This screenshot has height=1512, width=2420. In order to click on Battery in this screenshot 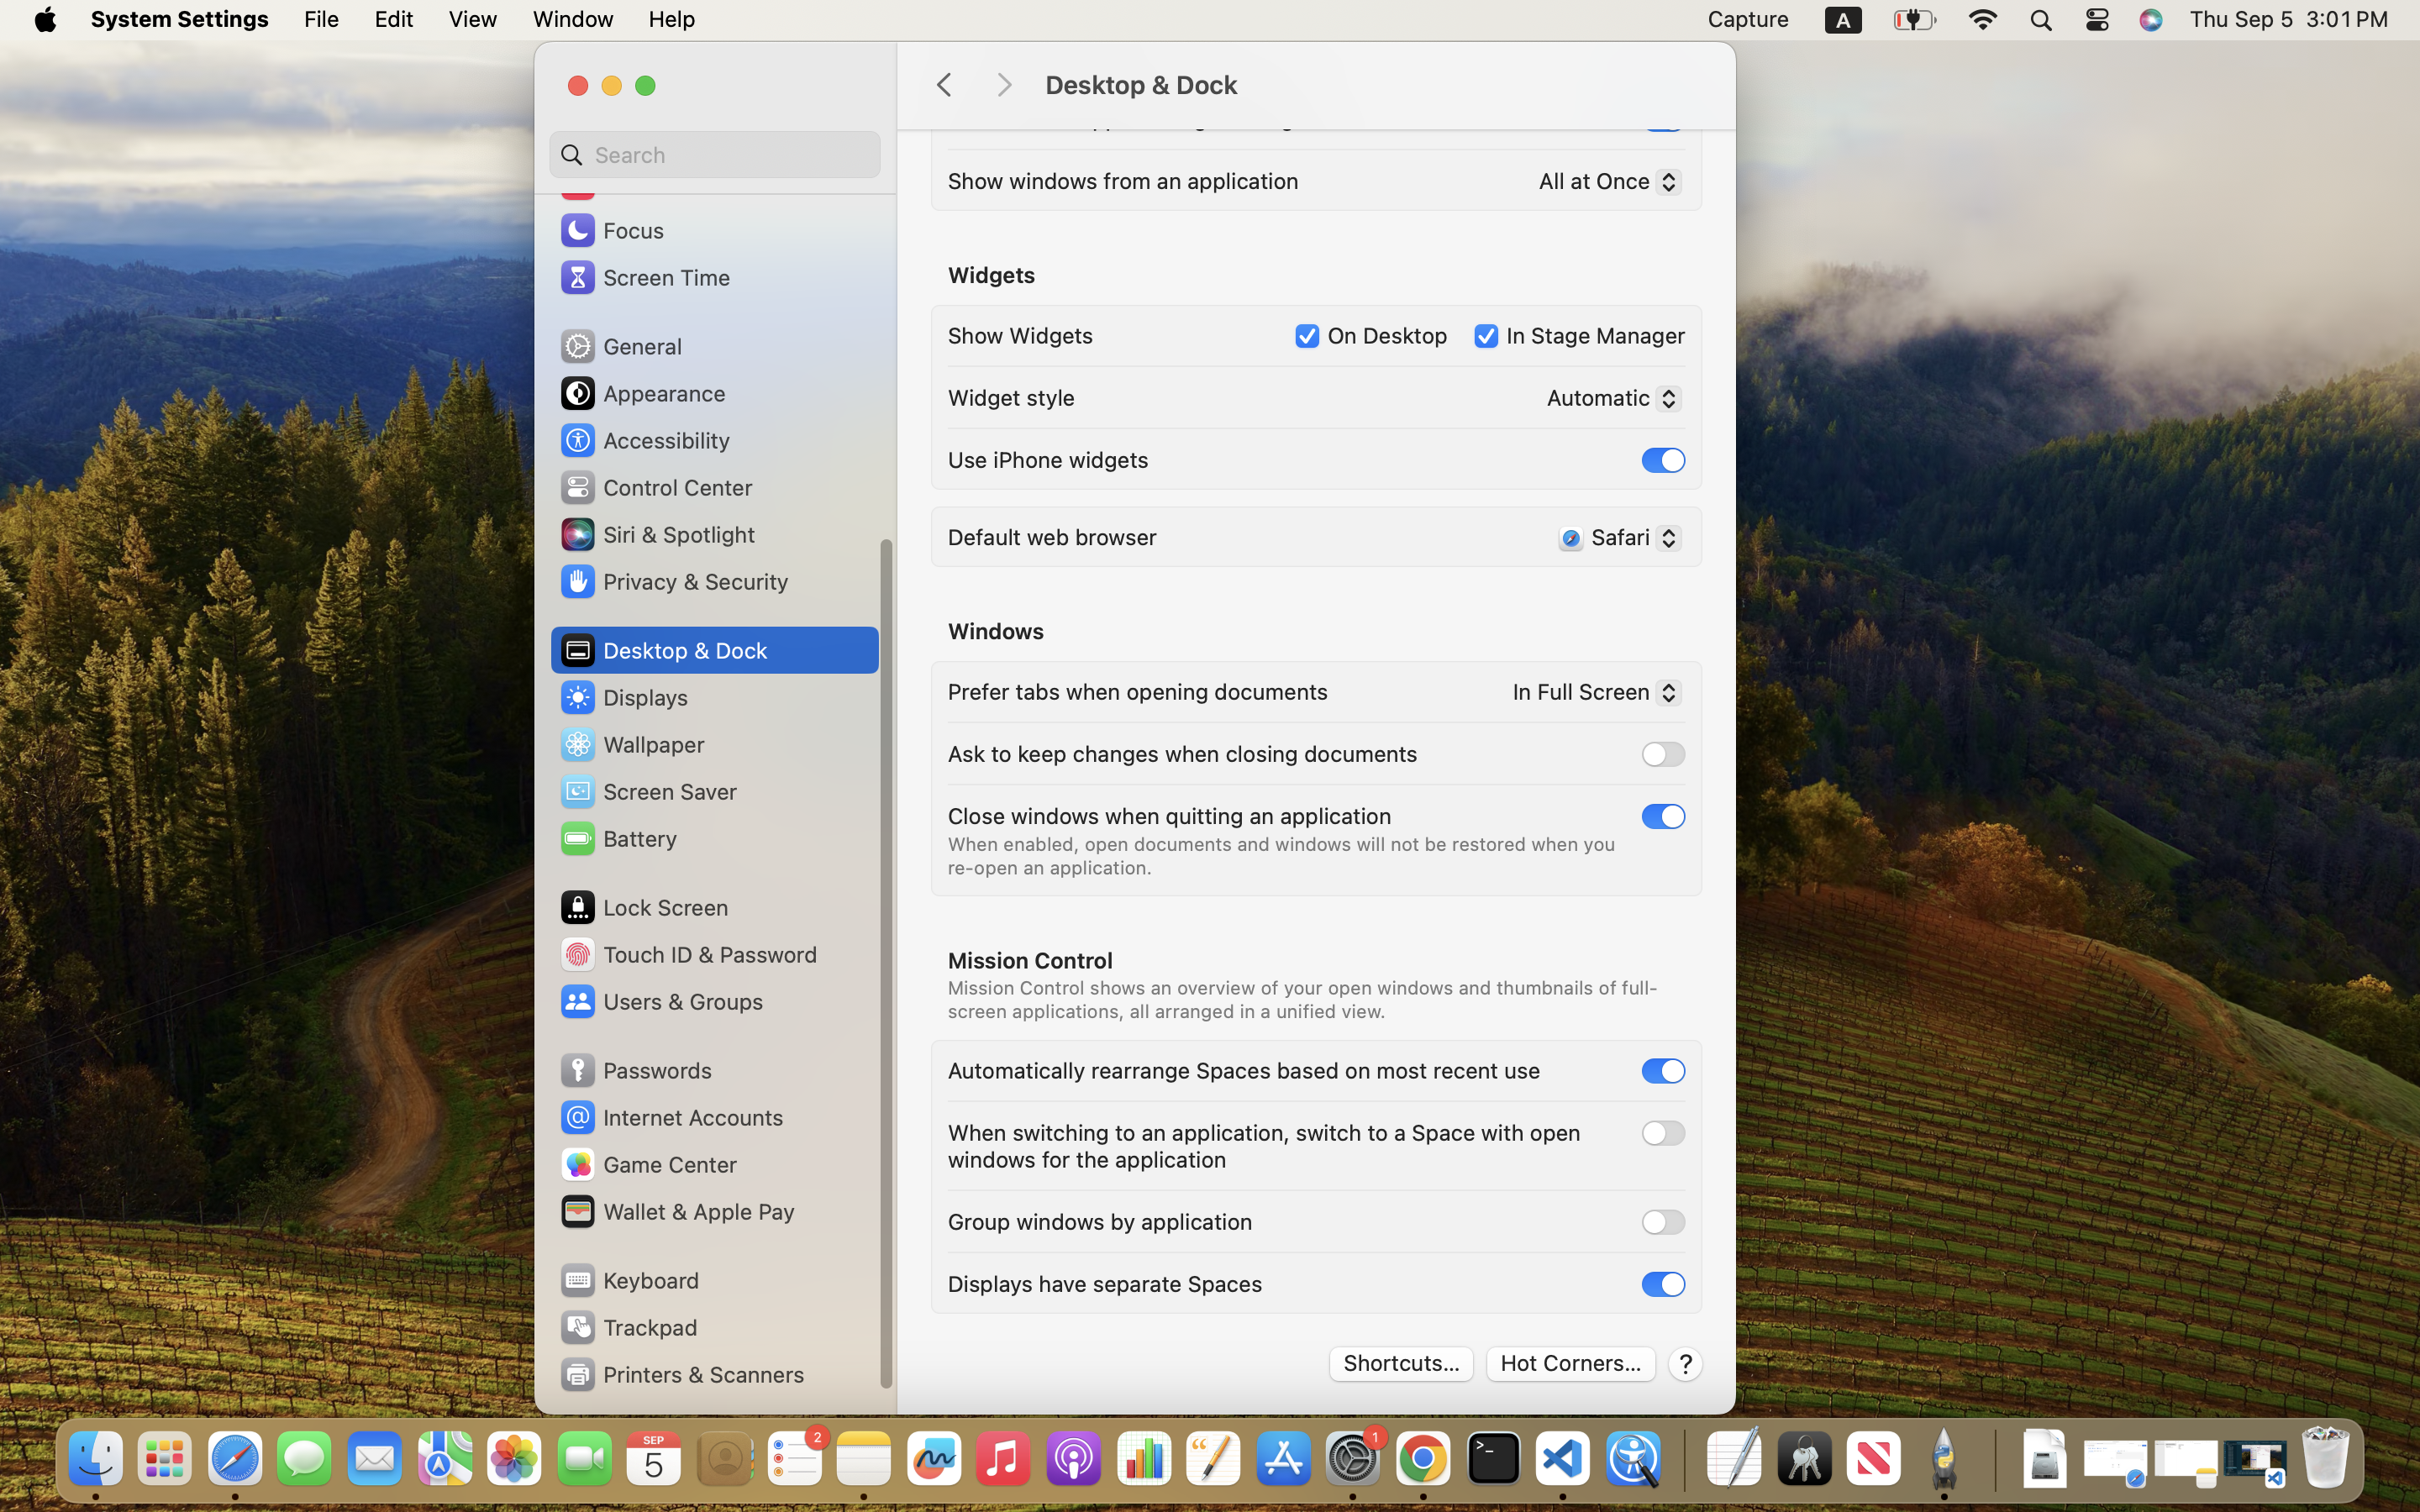, I will do `click(618, 838)`.